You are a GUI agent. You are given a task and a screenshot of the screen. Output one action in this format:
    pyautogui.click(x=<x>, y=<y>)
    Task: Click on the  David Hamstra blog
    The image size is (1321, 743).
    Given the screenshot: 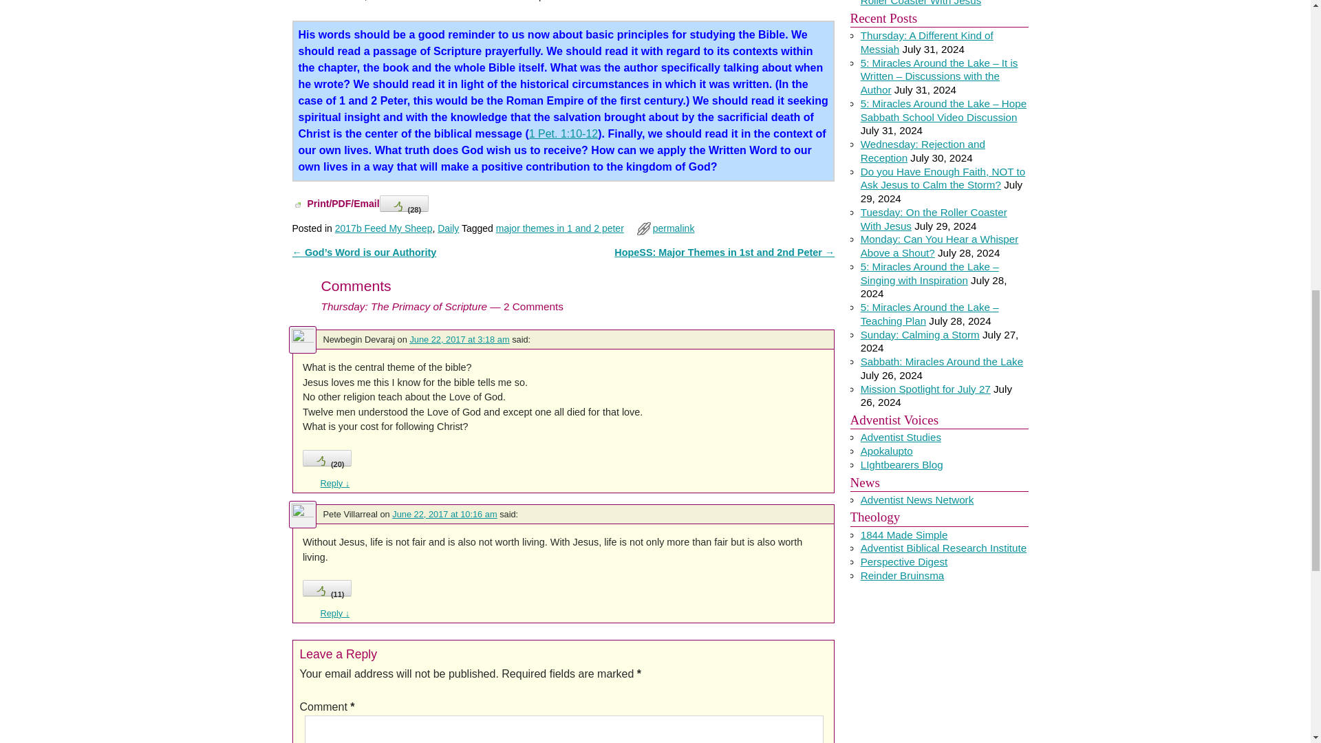 What is the action you would take?
    pyautogui.click(x=886, y=451)
    